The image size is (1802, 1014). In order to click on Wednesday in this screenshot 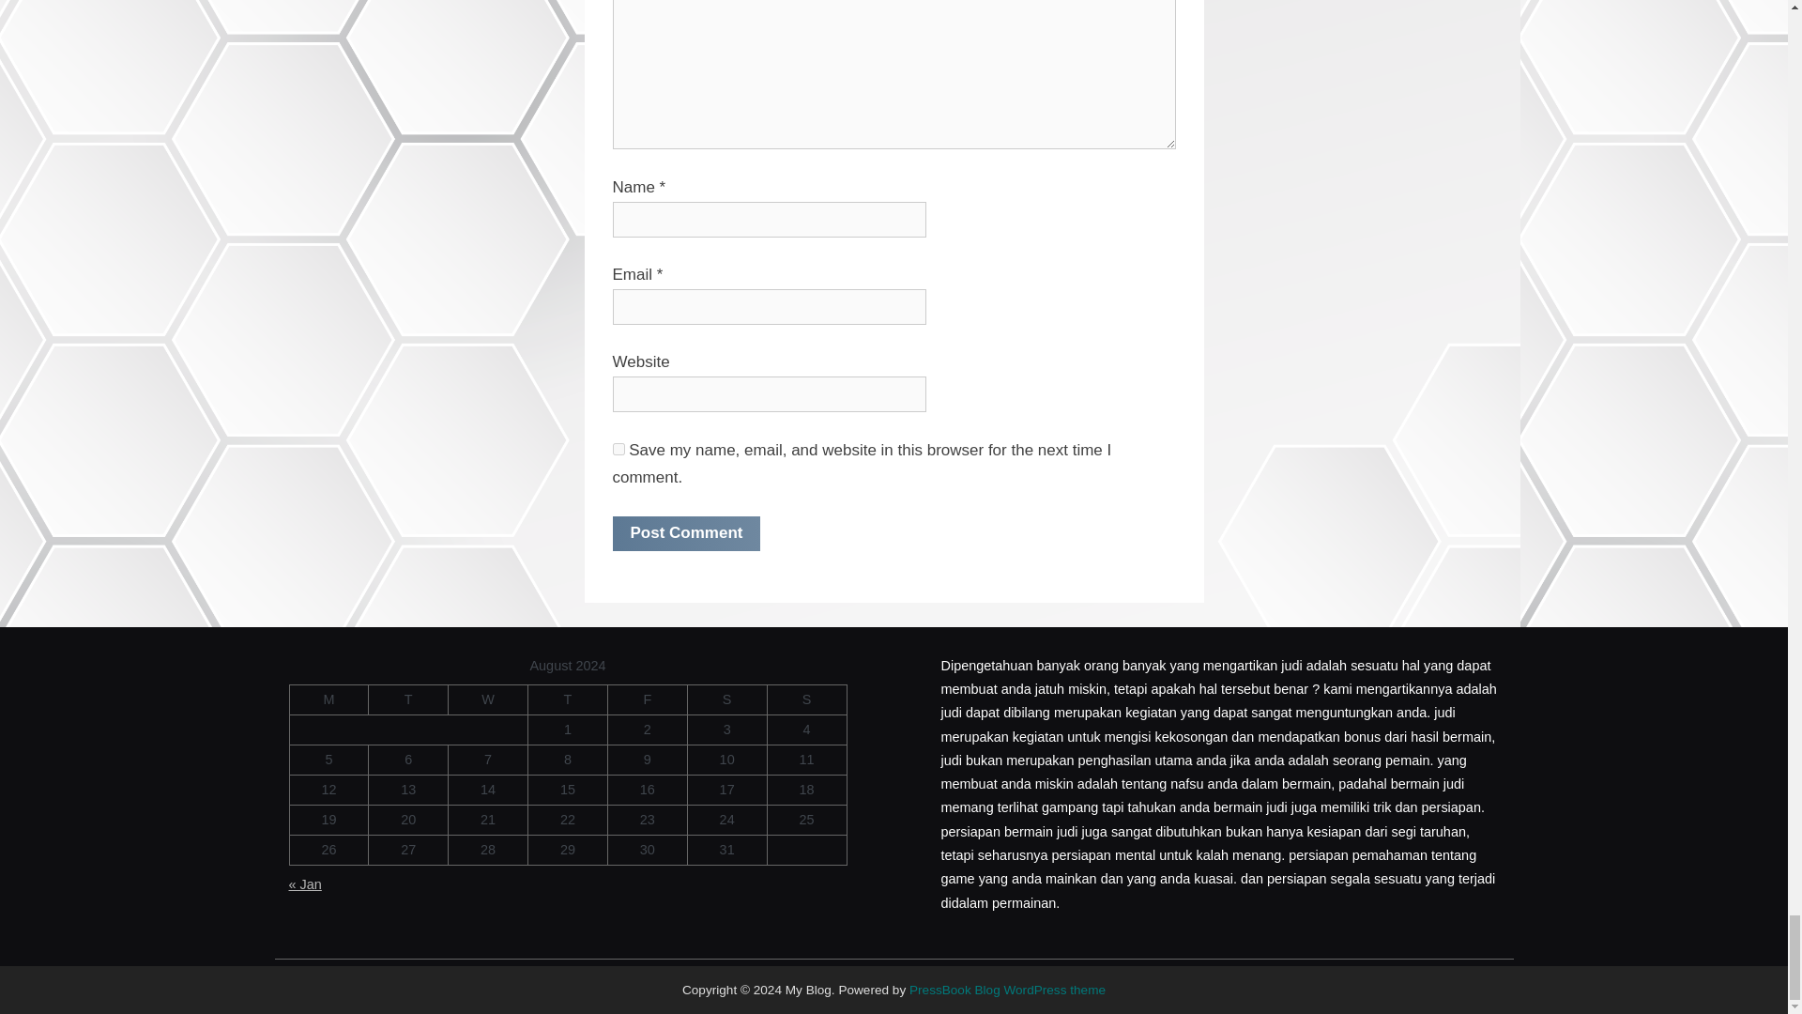, I will do `click(488, 700)`.